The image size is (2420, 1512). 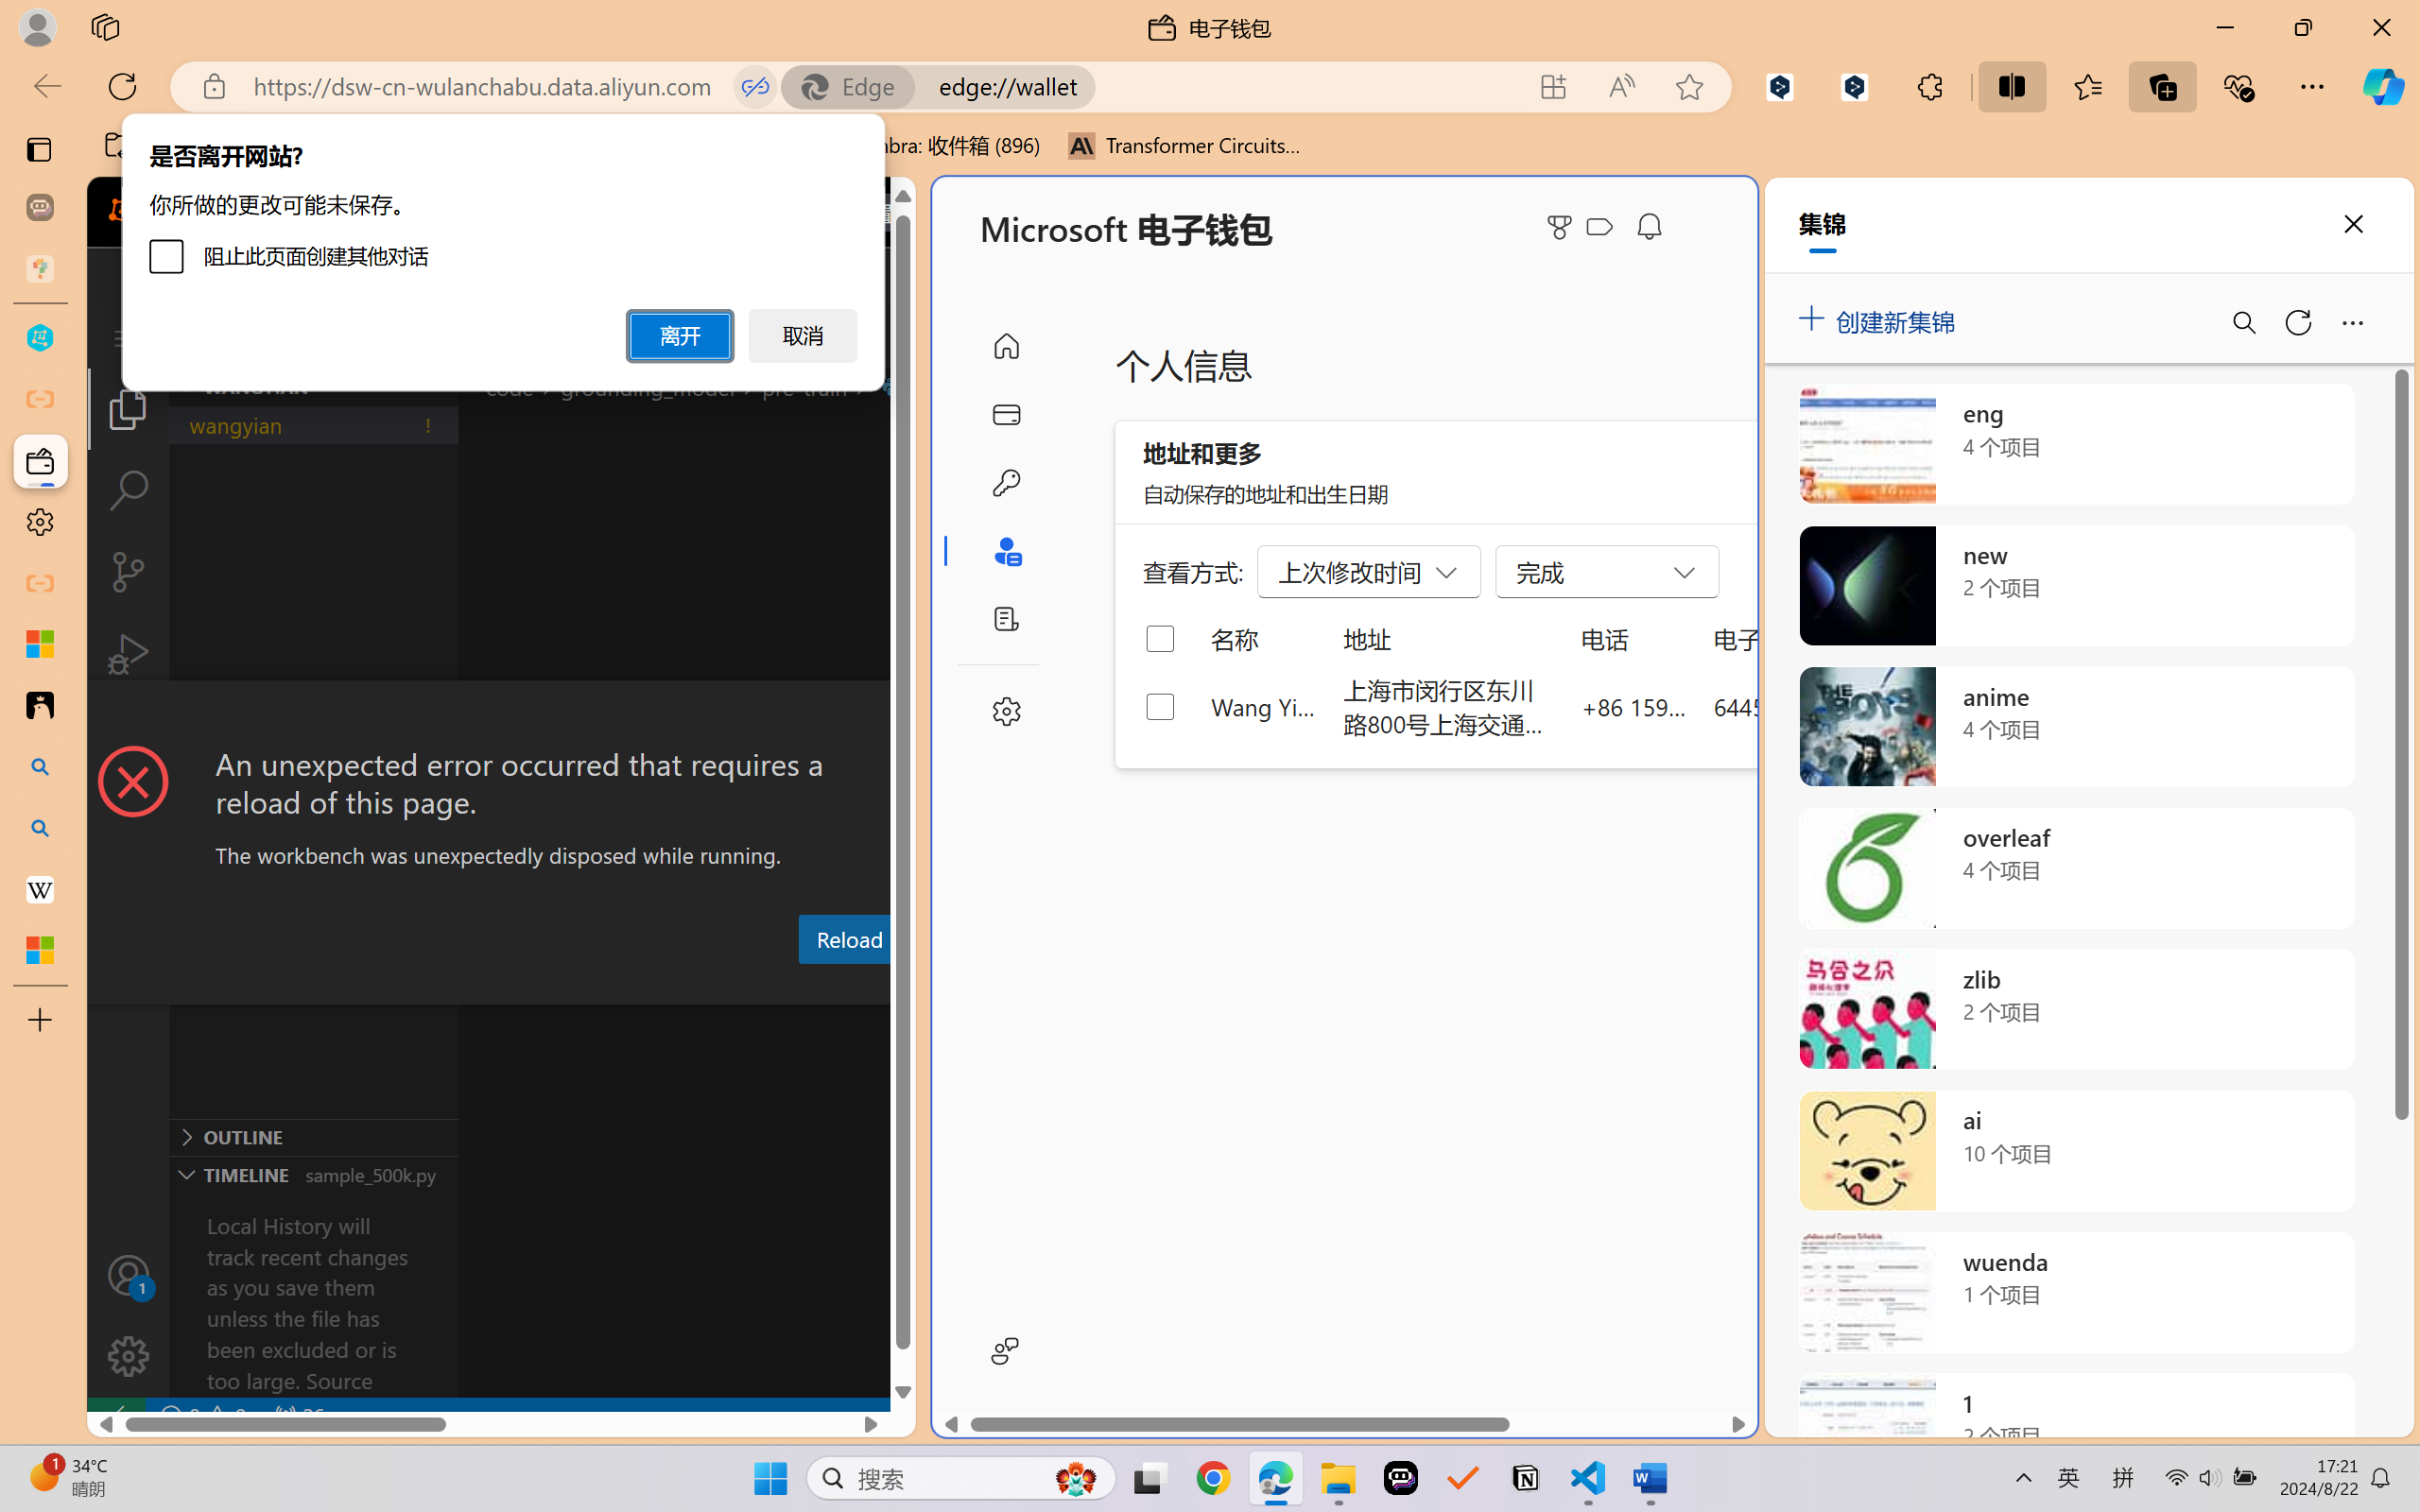 What do you see at coordinates (201, 1416) in the screenshot?
I see `No Problems` at bounding box center [201, 1416].